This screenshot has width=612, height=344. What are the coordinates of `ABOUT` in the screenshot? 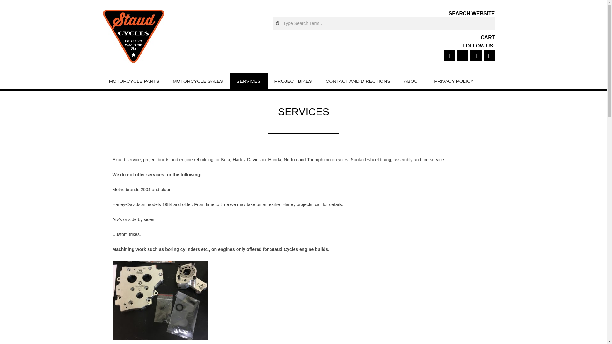 It's located at (413, 81).